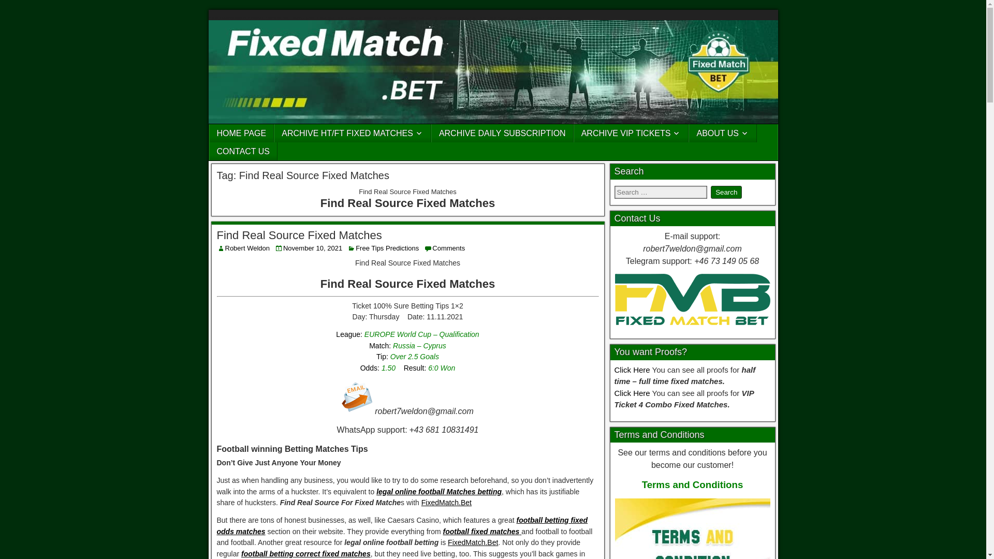 The width and height of the screenshot is (994, 559). I want to click on Terms and Conditions, so click(693, 484).